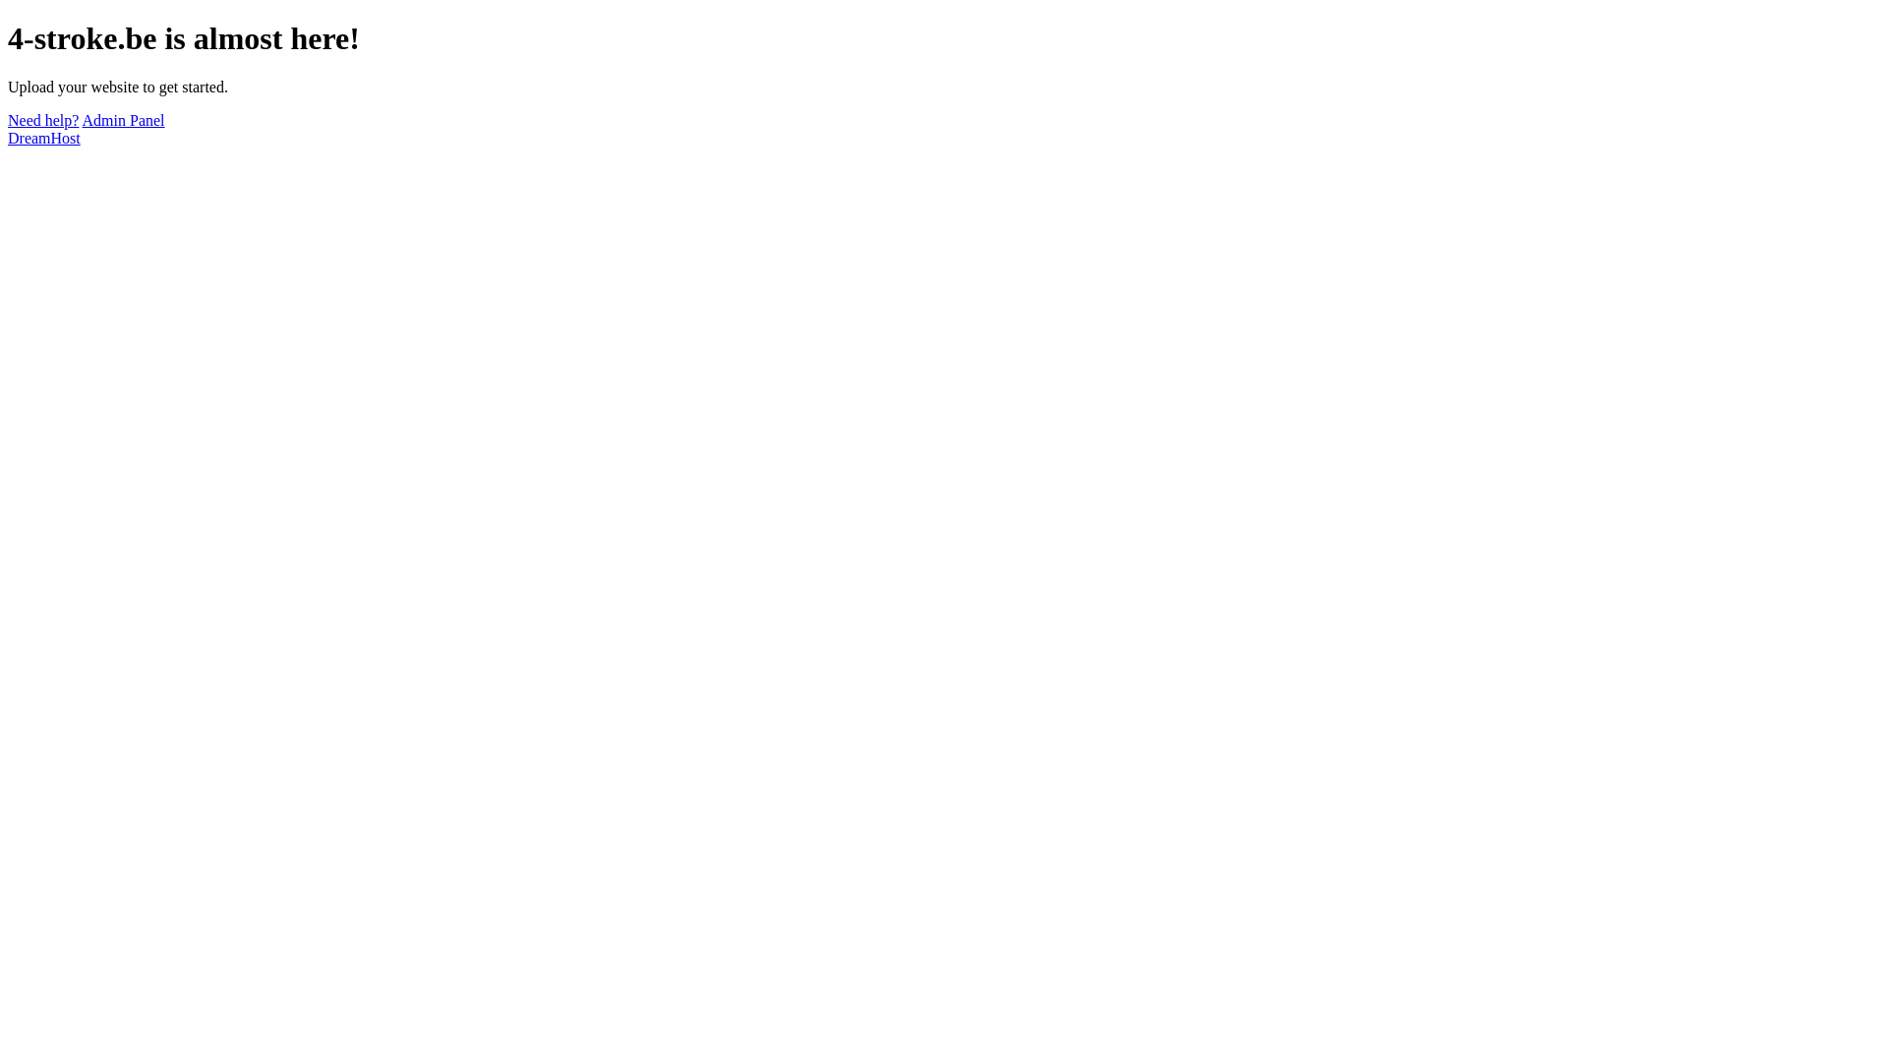 This screenshot has height=1062, width=1888. What do you see at coordinates (43, 120) in the screenshot?
I see `Need help?` at bounding box center [43, 120].